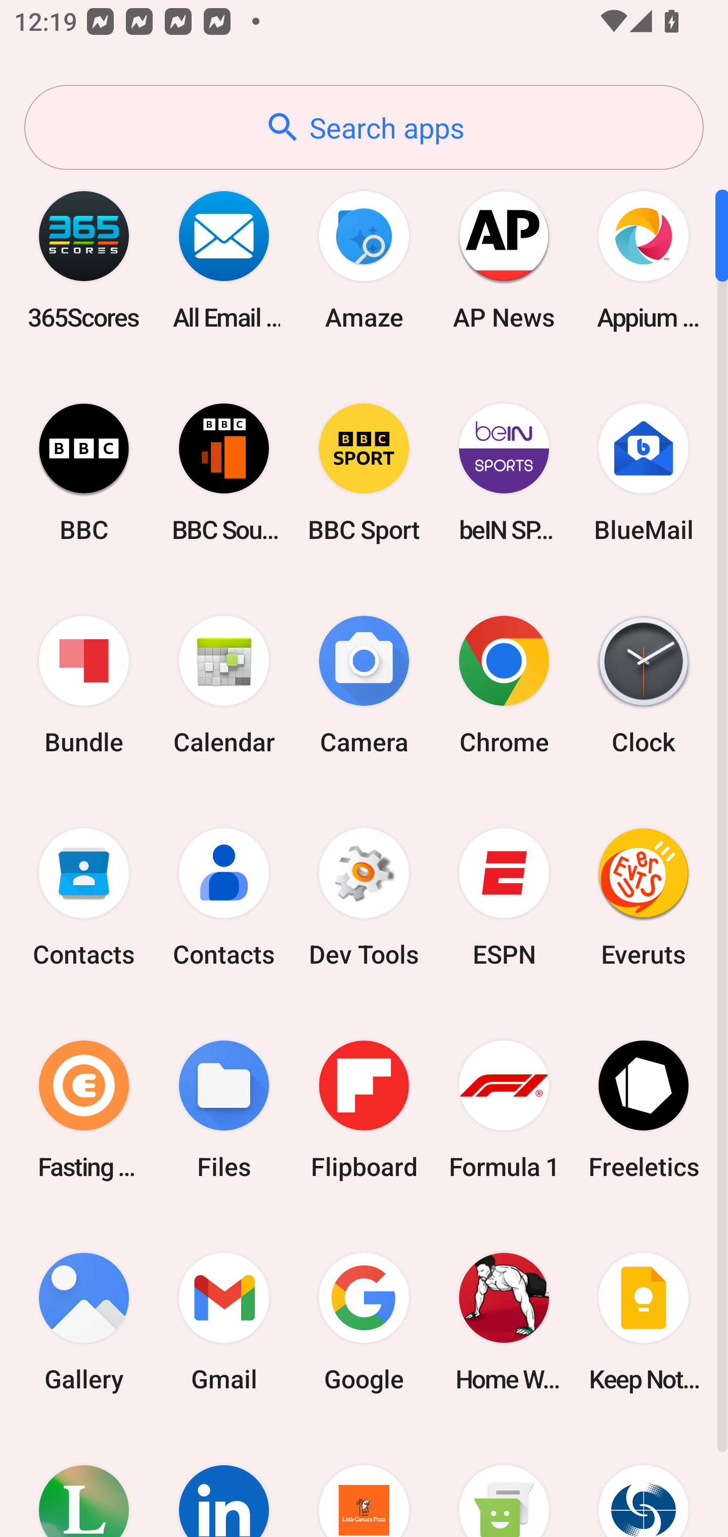 This screenshot has width=728, height=1537. I want to click on BlueMail, so click(644, 472).